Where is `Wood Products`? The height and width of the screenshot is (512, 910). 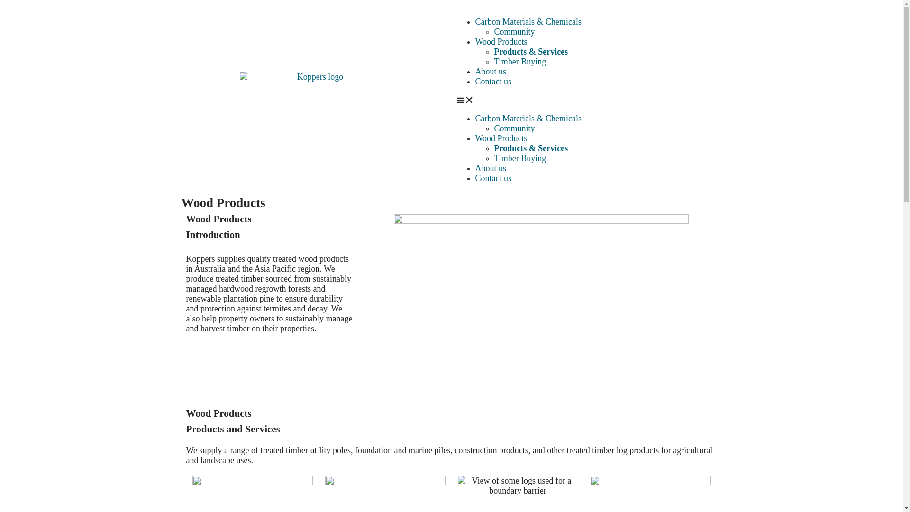 Wood Products is located at coordinates (501, 138).